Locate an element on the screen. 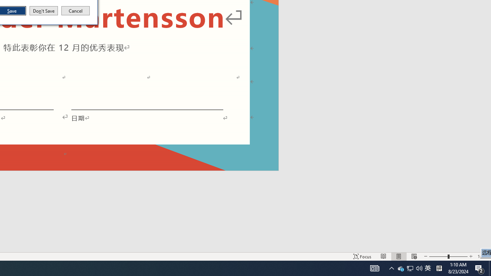 This screenshot has width=491, height=276. Read Mode is located at coordinates (414, 256).